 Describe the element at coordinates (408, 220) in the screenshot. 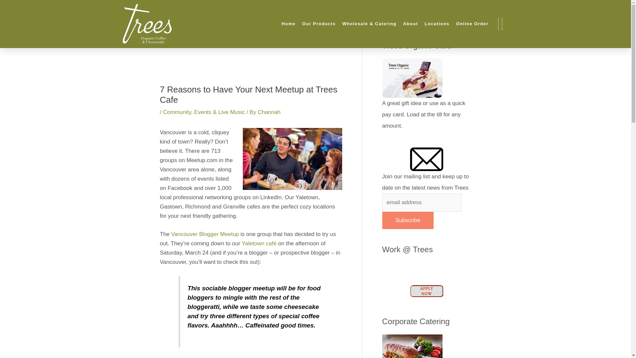

I see `Subscribe` at that location.